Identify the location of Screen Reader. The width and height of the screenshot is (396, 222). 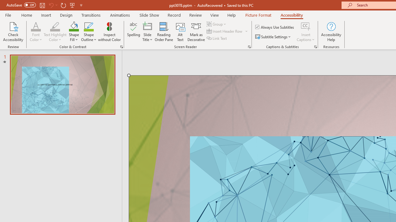
(249, 47).